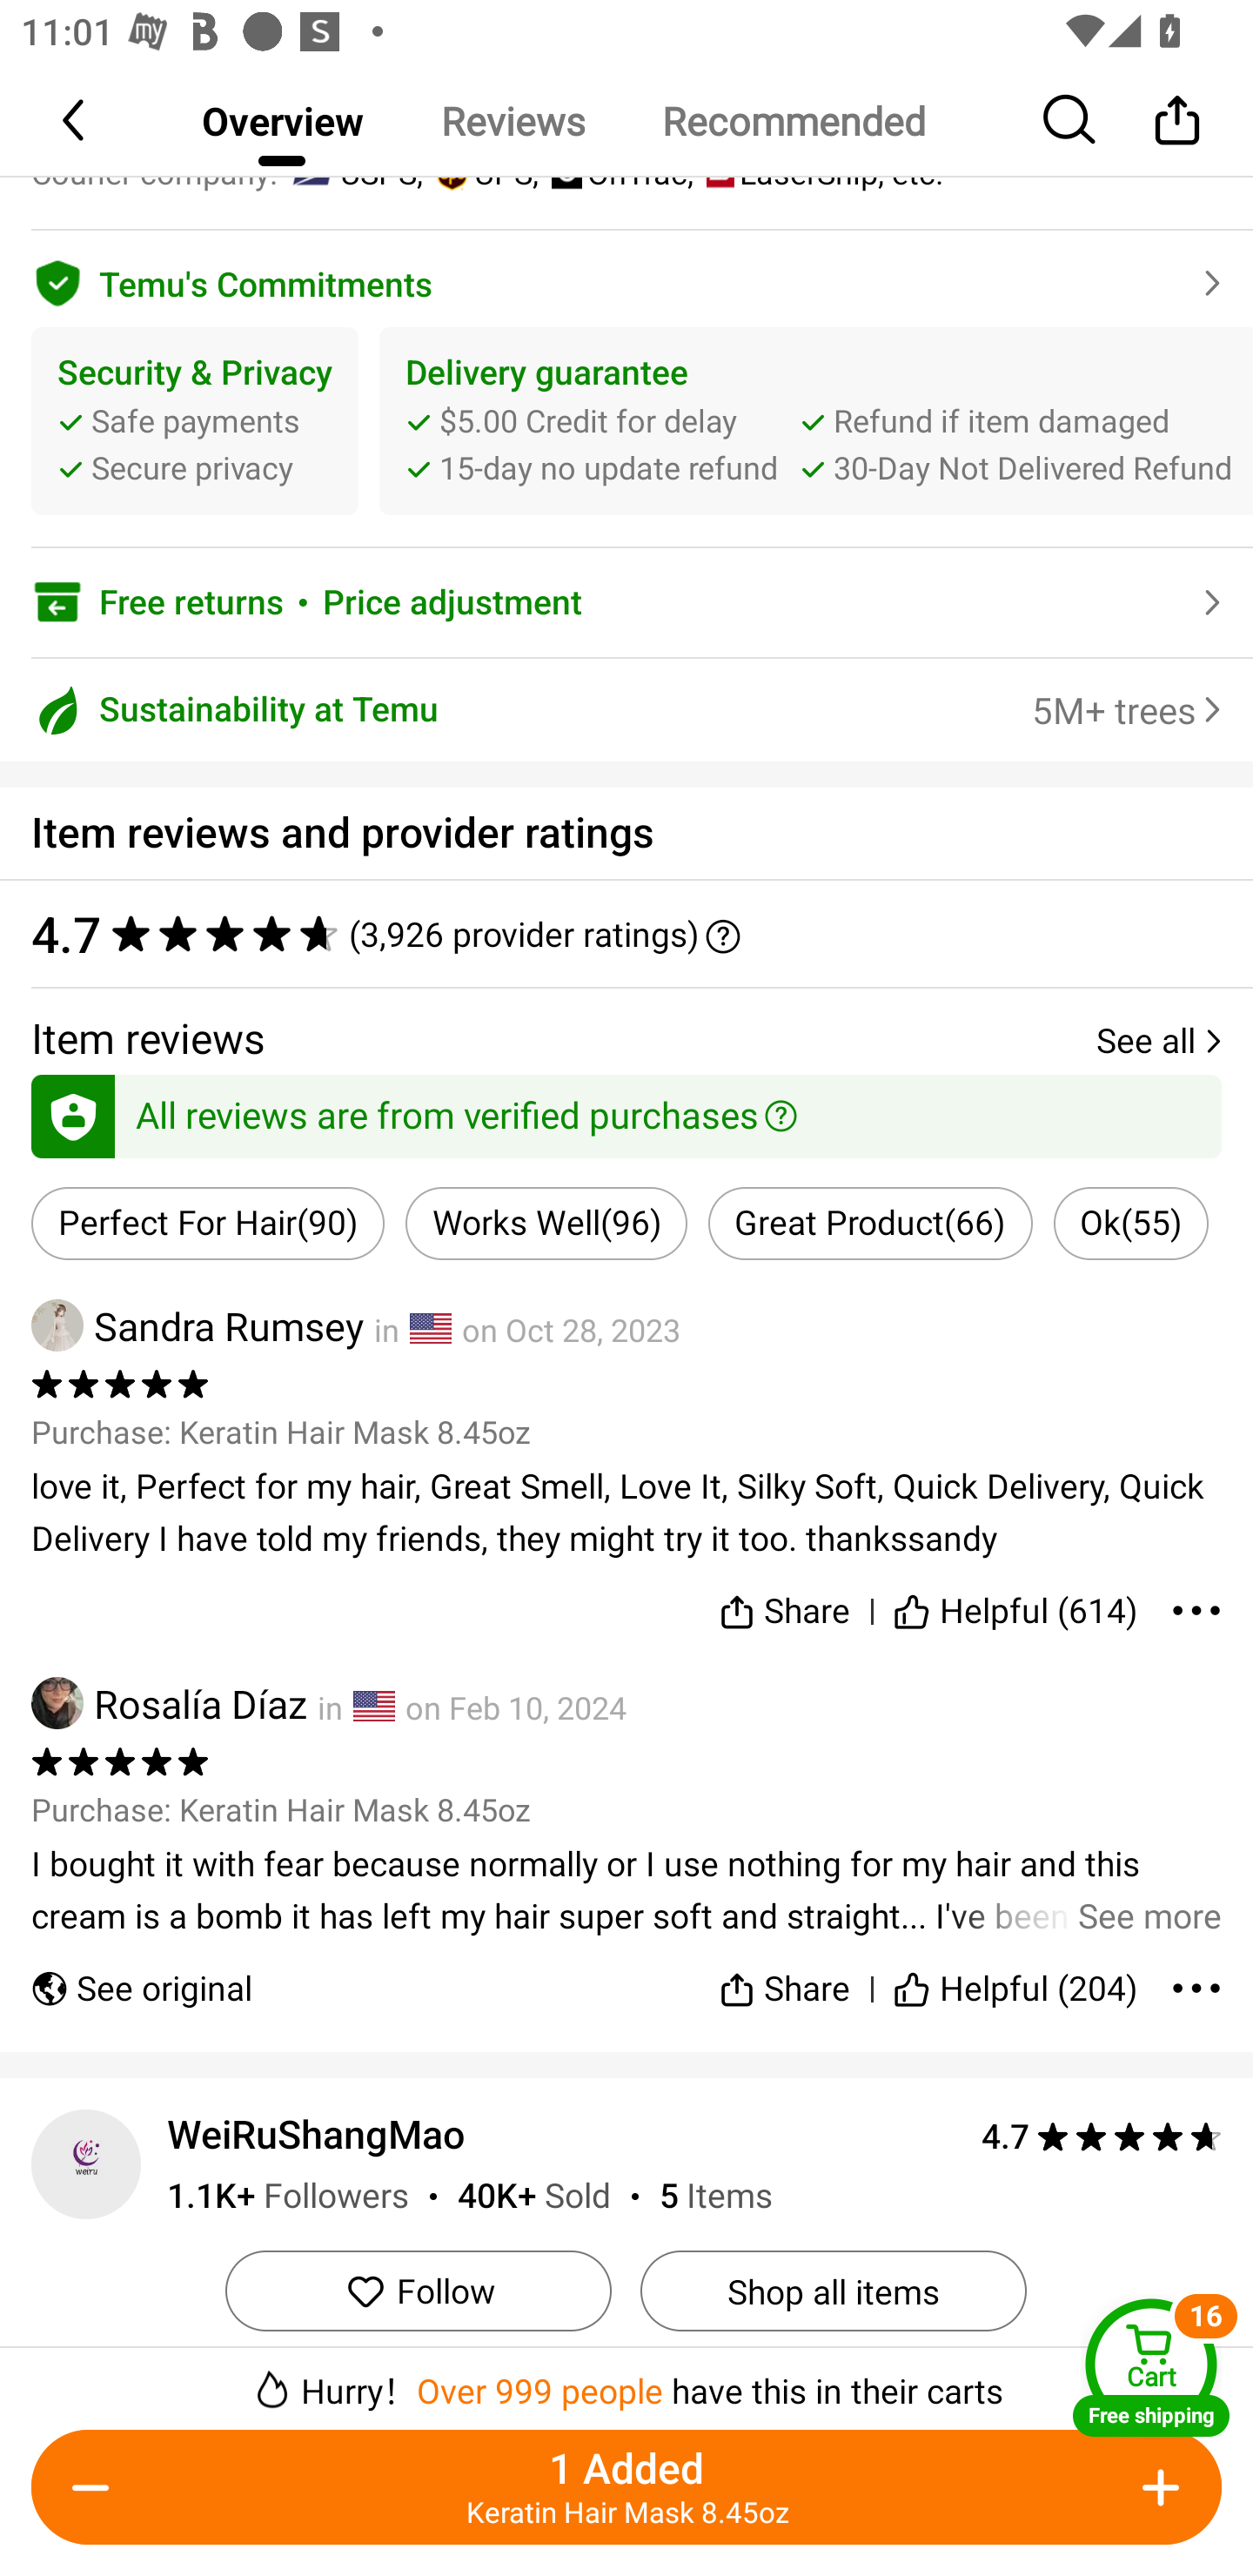 The image size is (1253, 2576). I want to click on ￼￼Hurry！Over 999 people have this in their carts, so click(626, 2379).